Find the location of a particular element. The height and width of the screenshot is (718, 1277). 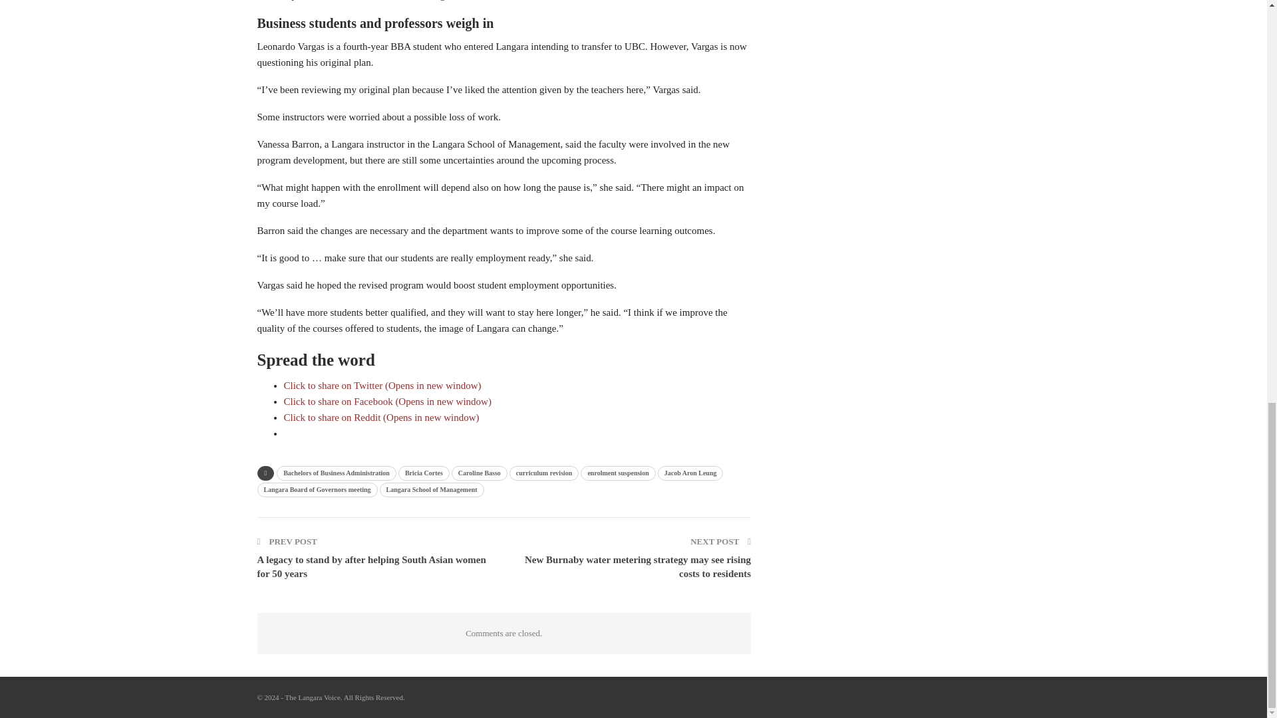

Click to share on Facebook is located at coordinates (387, 402).